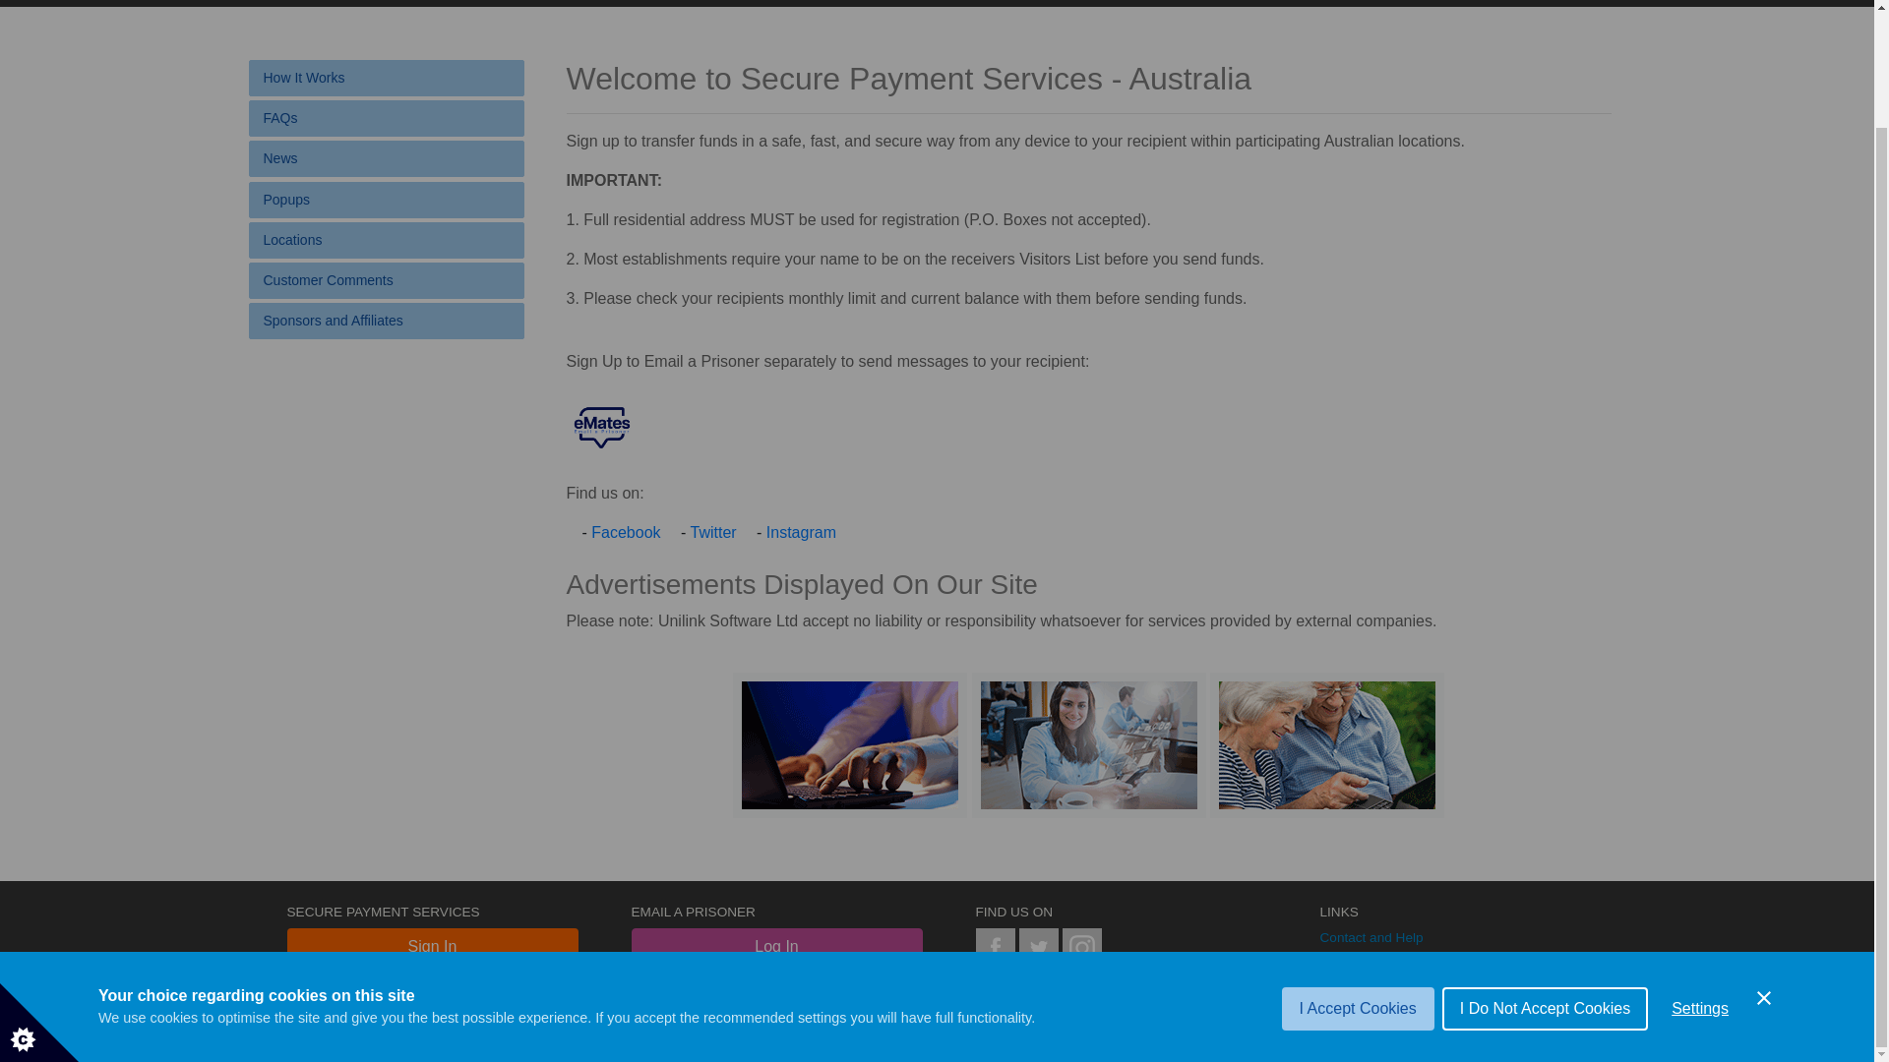 This screenshot has width=1889, height=1062. Describe the element at coordinates (1545, 942) in the screenshot. I see `I Do Not Accept Cookies` at that location.